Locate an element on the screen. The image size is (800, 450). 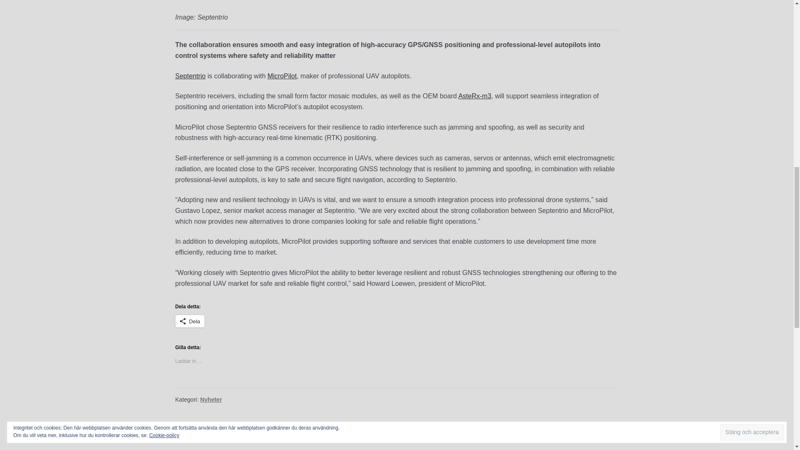
MicroPilot is located at coordinates (282, 76).